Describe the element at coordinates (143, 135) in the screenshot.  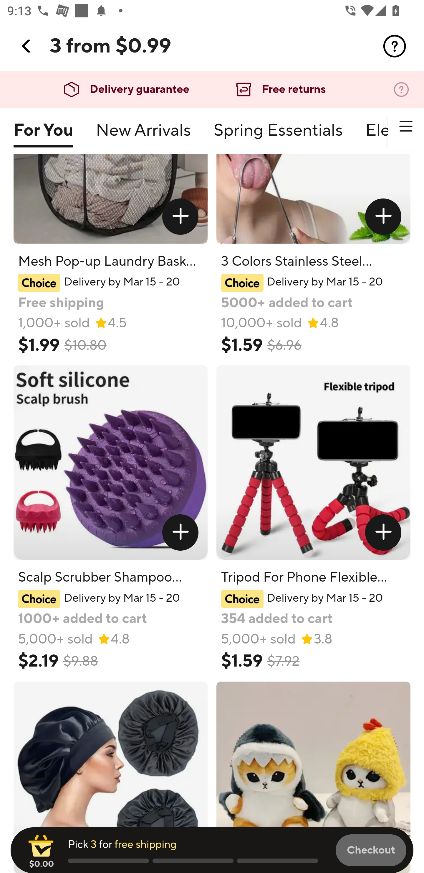
I see `New Arrivals` at that location.